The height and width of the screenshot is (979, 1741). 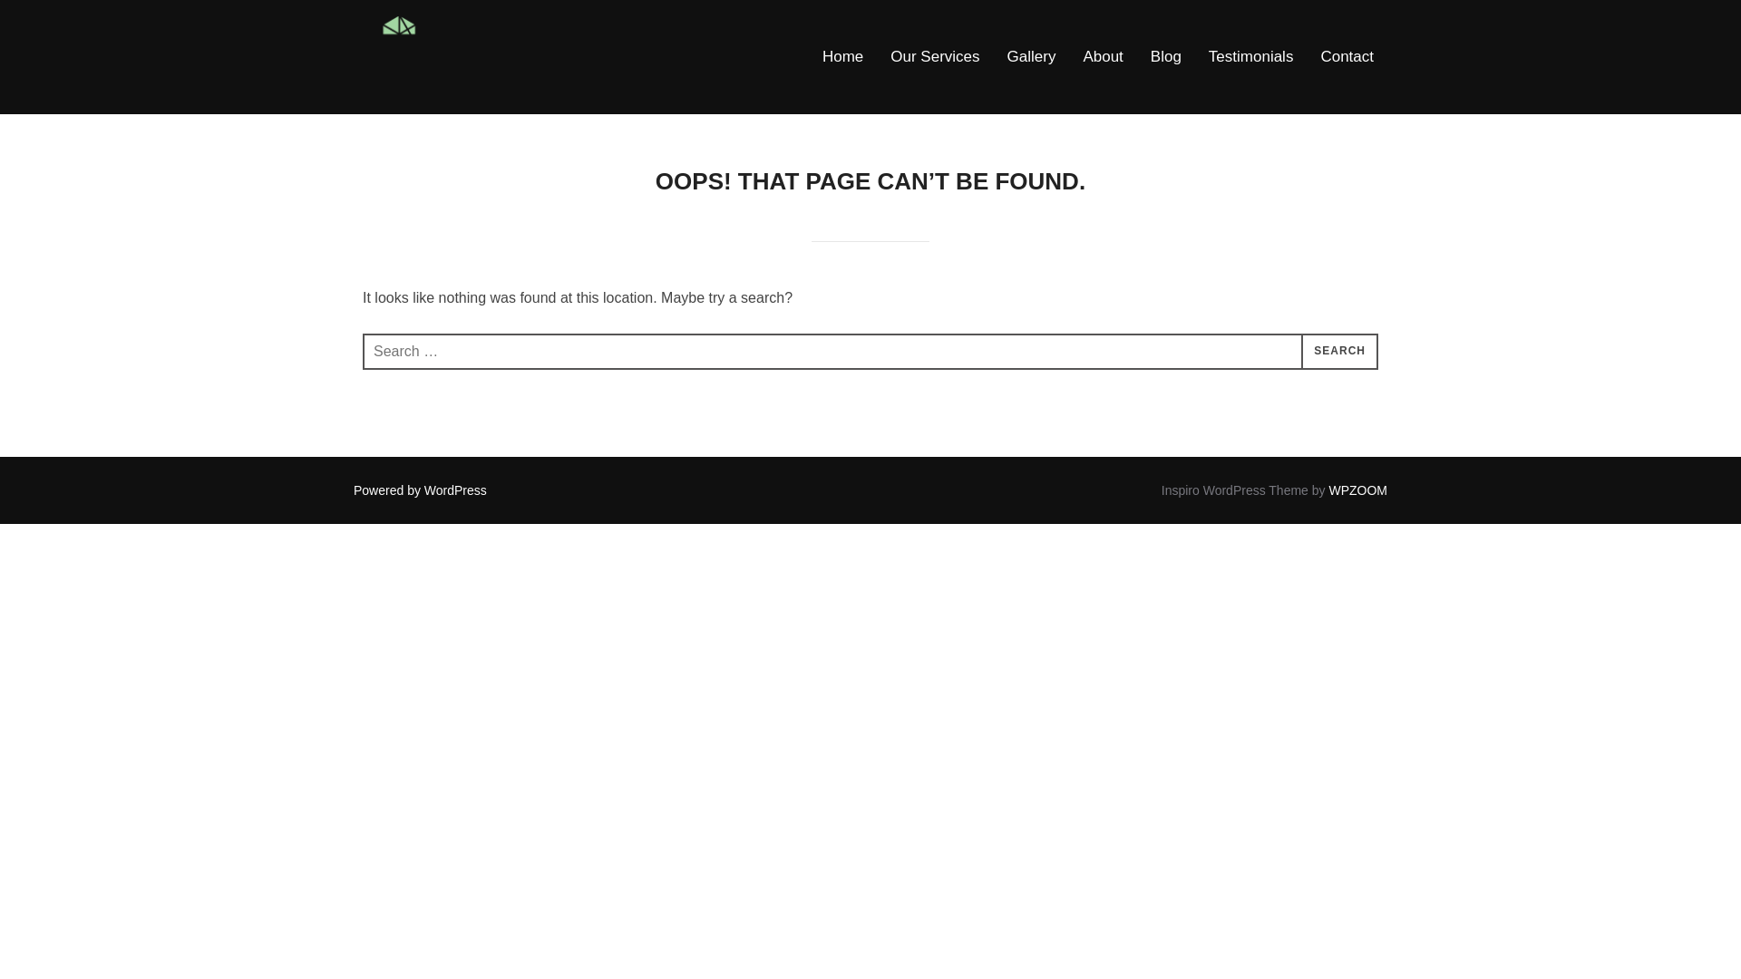 I want to click on Home, so click(x=842, y=56).